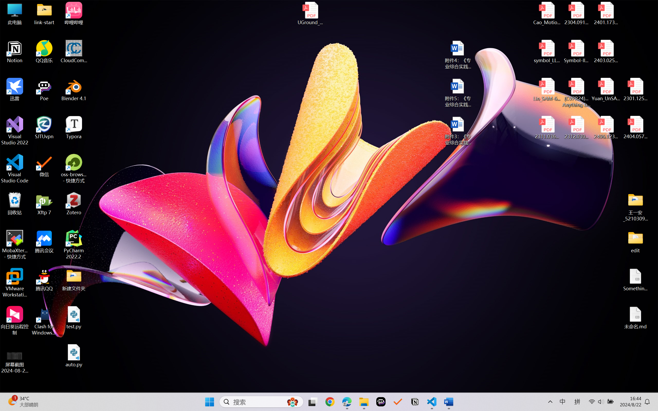 The image size is (658, 411). I want to click on PyCharm 2022.2, so click(74, 245).